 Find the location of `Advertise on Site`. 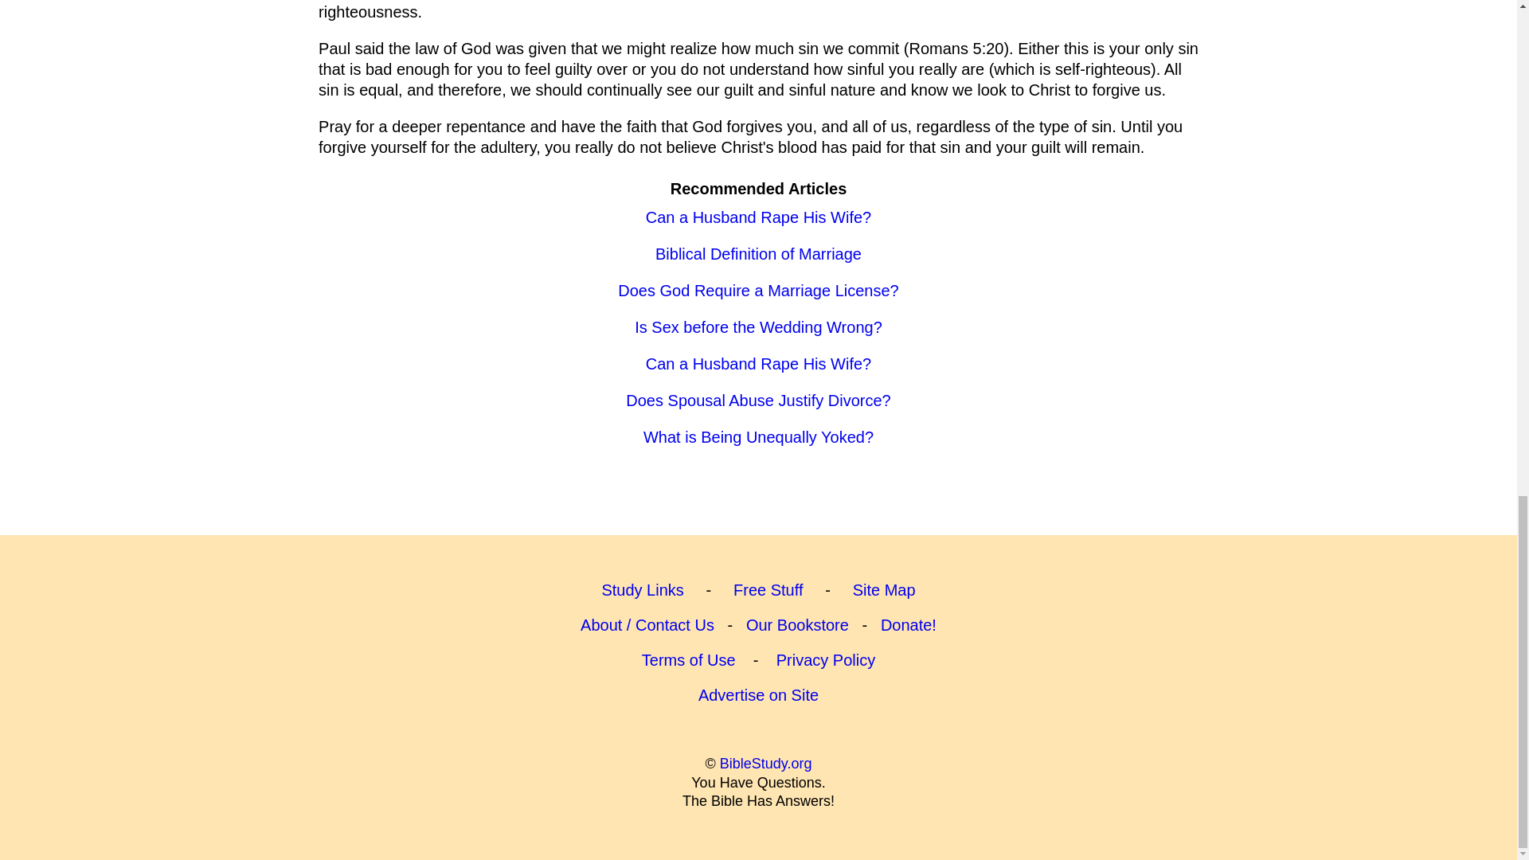

Advertise on Site is located at coordinates (758, 694).